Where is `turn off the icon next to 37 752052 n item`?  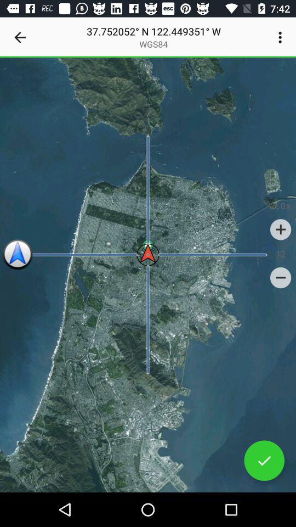 turn off the icon next to 37 752052 n item is located at coordinates (282, 37).